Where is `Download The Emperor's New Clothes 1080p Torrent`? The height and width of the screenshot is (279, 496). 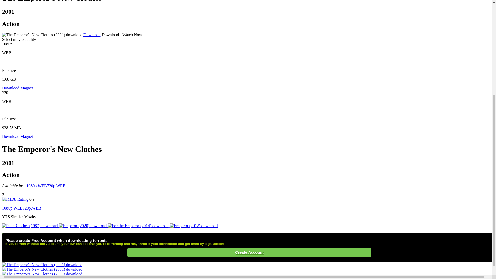 Download The Emperor's New Clothes 1080p Torrent is located at coordinates (37, 185).